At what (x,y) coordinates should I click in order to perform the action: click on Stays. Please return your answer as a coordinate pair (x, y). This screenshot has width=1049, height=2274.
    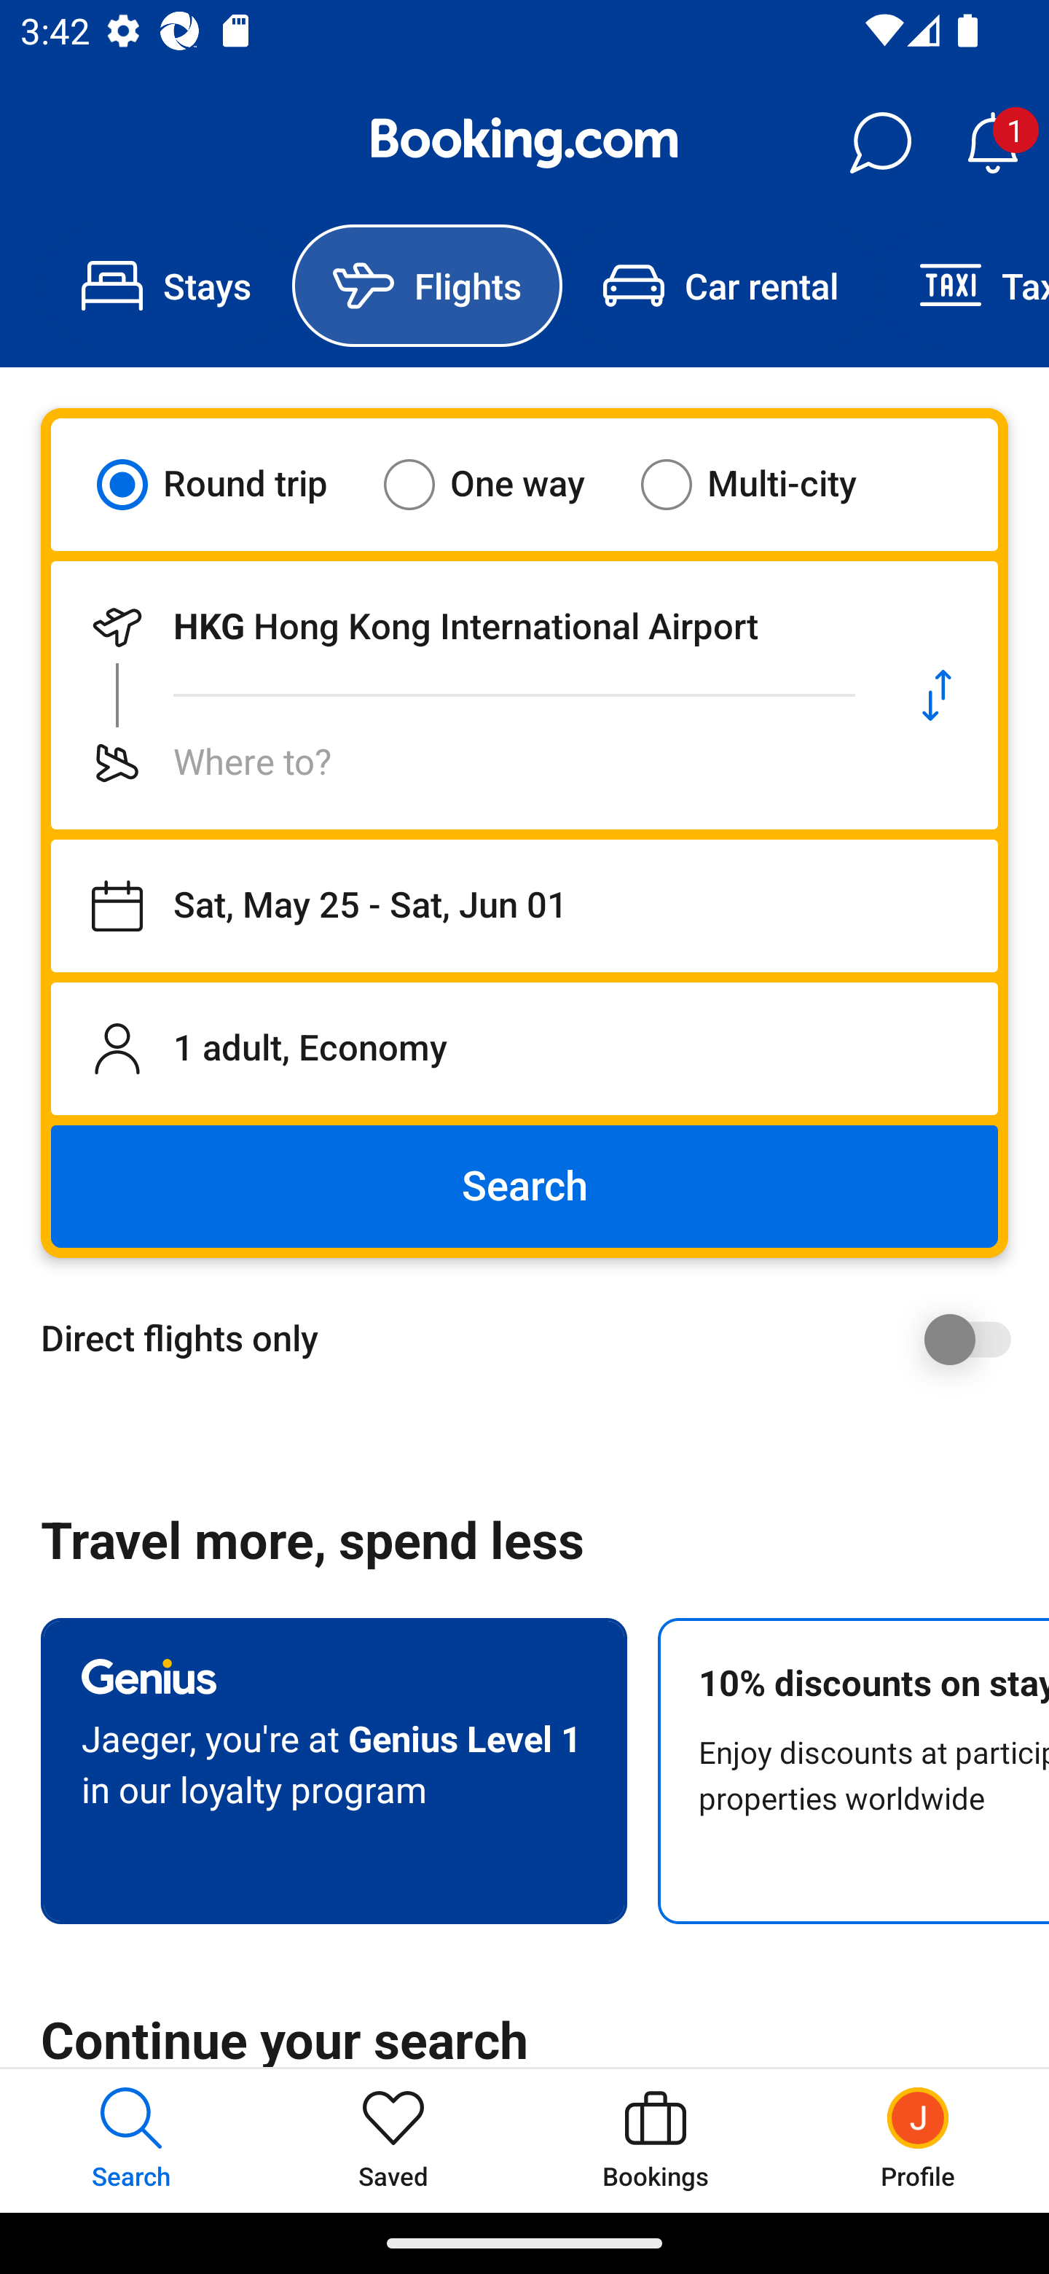
    Looking at the image, I should click on (166, 286).